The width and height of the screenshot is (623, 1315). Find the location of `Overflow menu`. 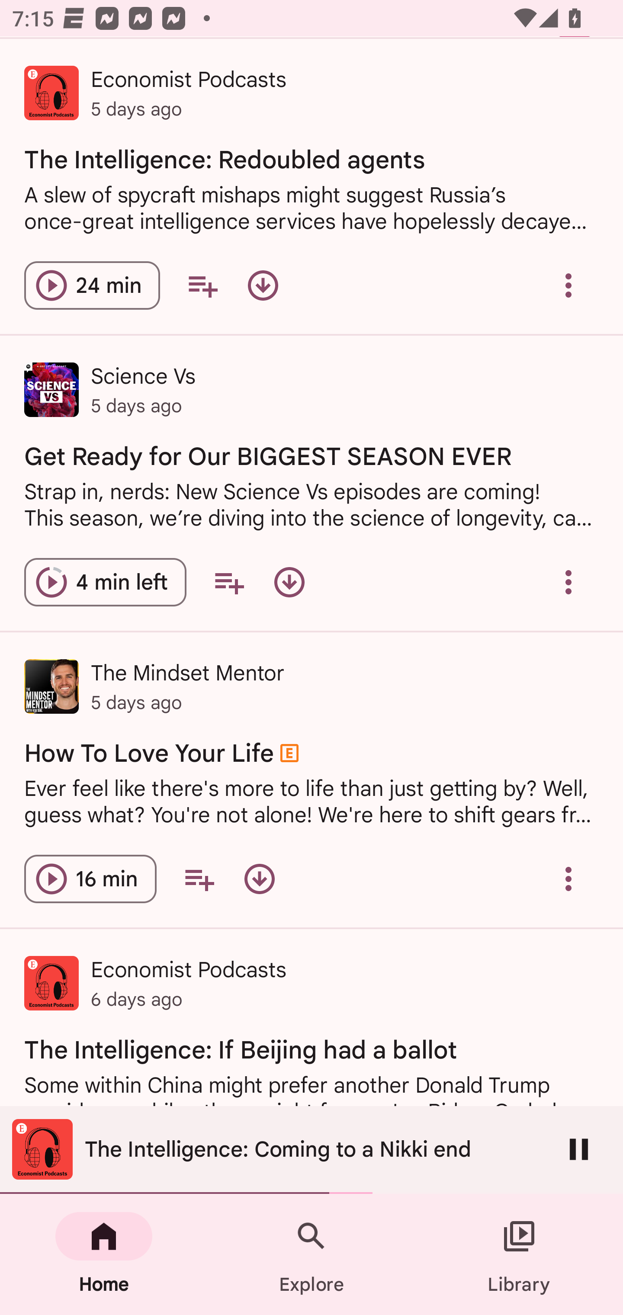

Overflow menu is located at coordinates (568, 879).